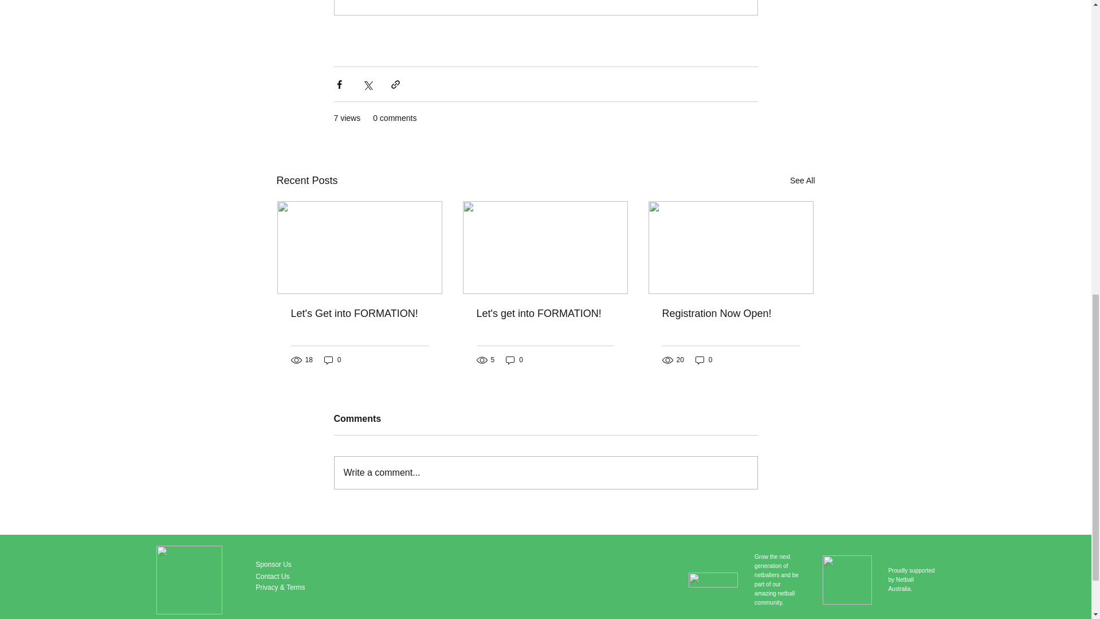  I want to click on Let's get into FORMATION!, so click(545, 314).